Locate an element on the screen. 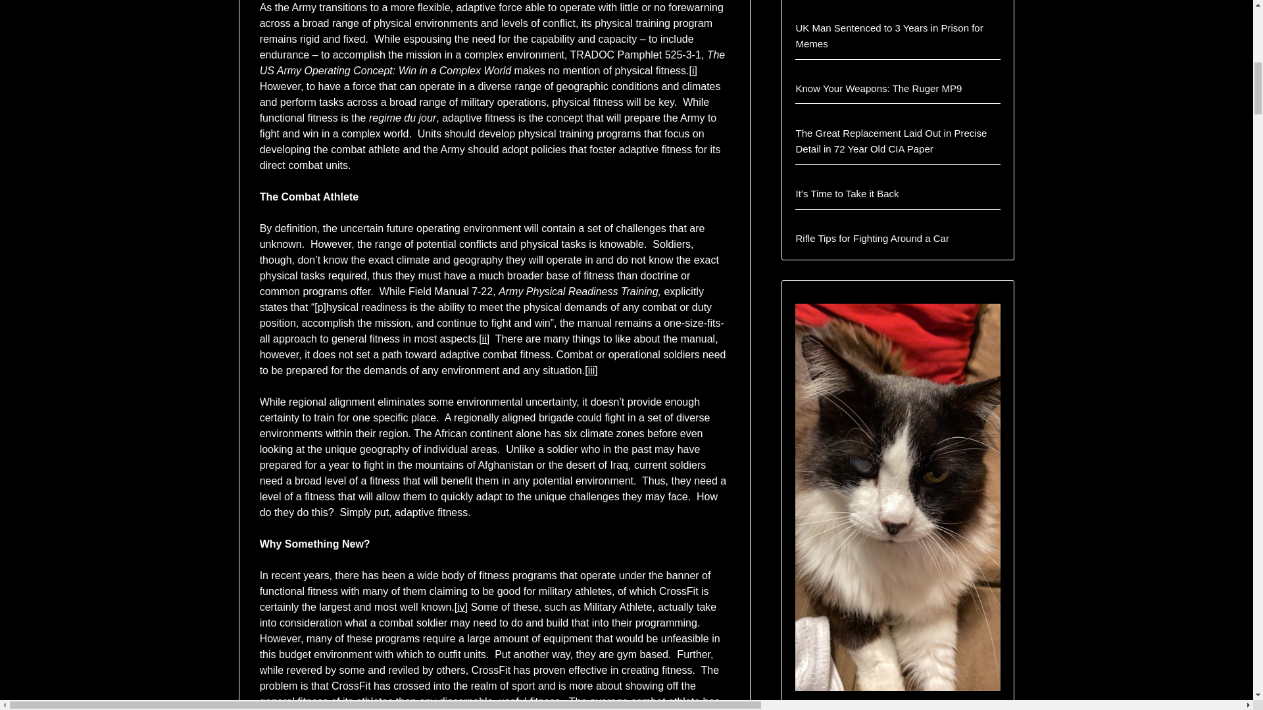 This screenshot has height=710, width=1263. Rifle Tips for Fighting Around a Car is located at coordinates (872, 238).